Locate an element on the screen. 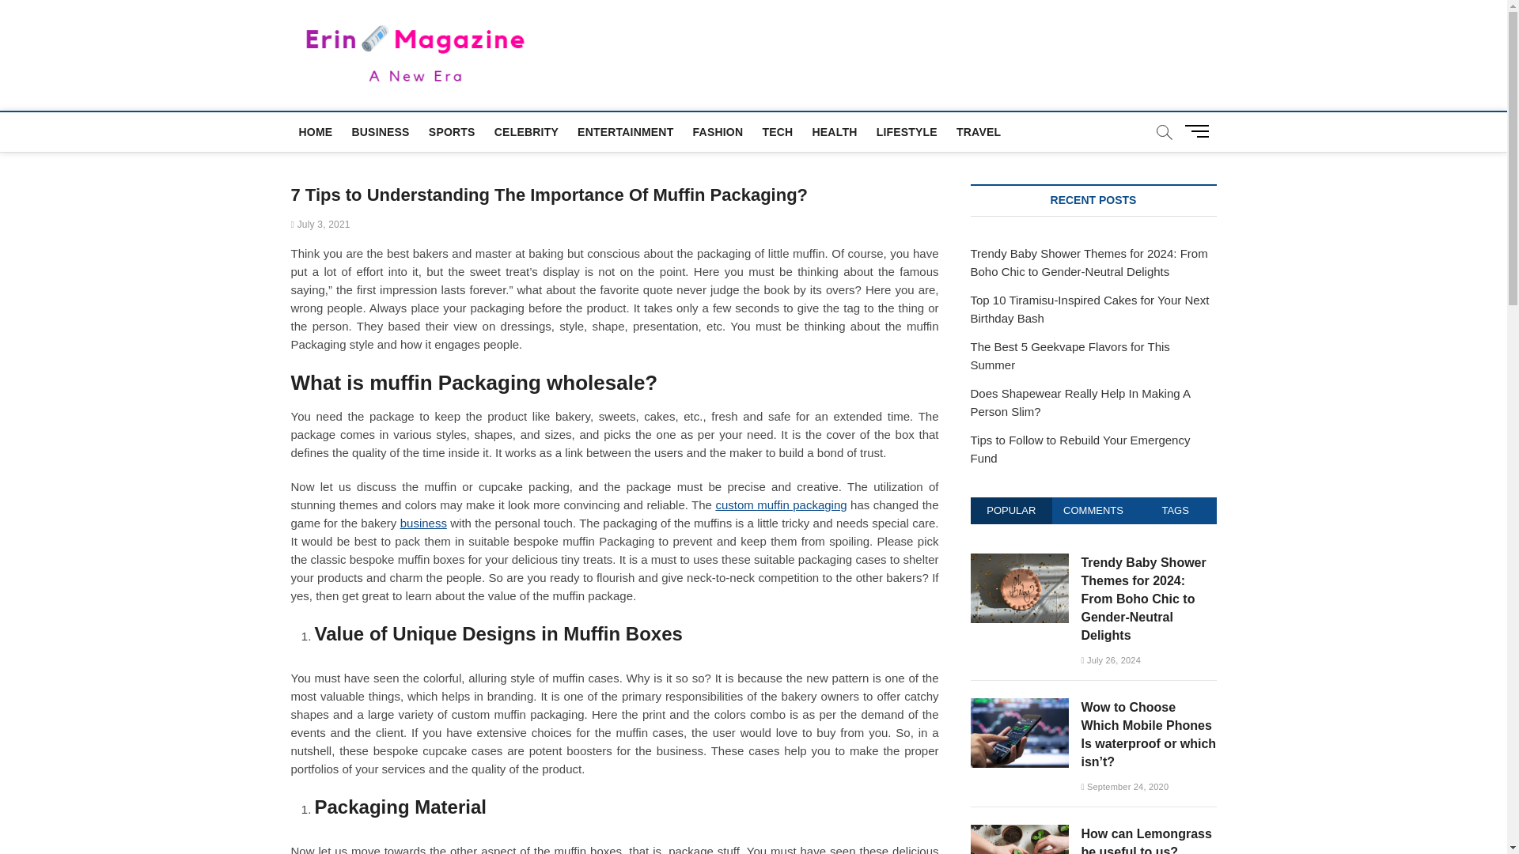  TRAVEL is located at coordinates (978, 131).